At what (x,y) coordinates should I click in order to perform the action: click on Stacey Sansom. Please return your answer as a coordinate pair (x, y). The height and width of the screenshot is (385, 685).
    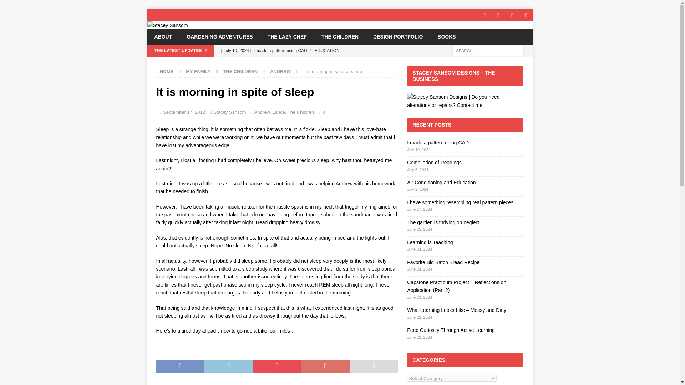
    Looking at the image, I should click on (229, 112).